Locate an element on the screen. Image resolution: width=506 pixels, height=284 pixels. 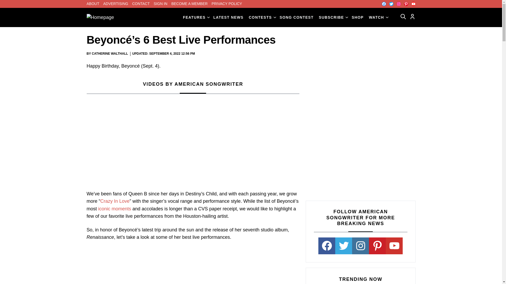
Instagram is located at coordinates (398, 4).